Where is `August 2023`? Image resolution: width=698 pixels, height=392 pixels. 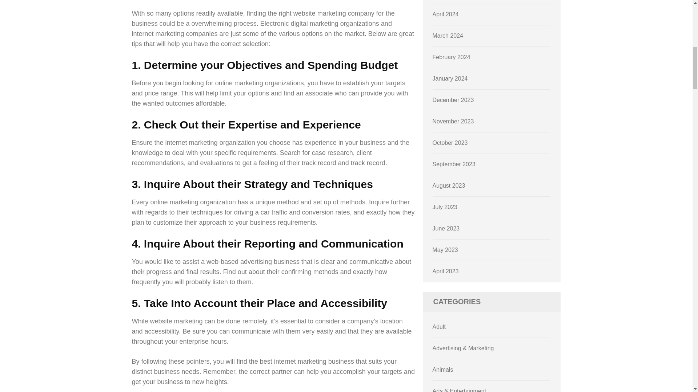 August 2023 is located at coordinates (449, 185).